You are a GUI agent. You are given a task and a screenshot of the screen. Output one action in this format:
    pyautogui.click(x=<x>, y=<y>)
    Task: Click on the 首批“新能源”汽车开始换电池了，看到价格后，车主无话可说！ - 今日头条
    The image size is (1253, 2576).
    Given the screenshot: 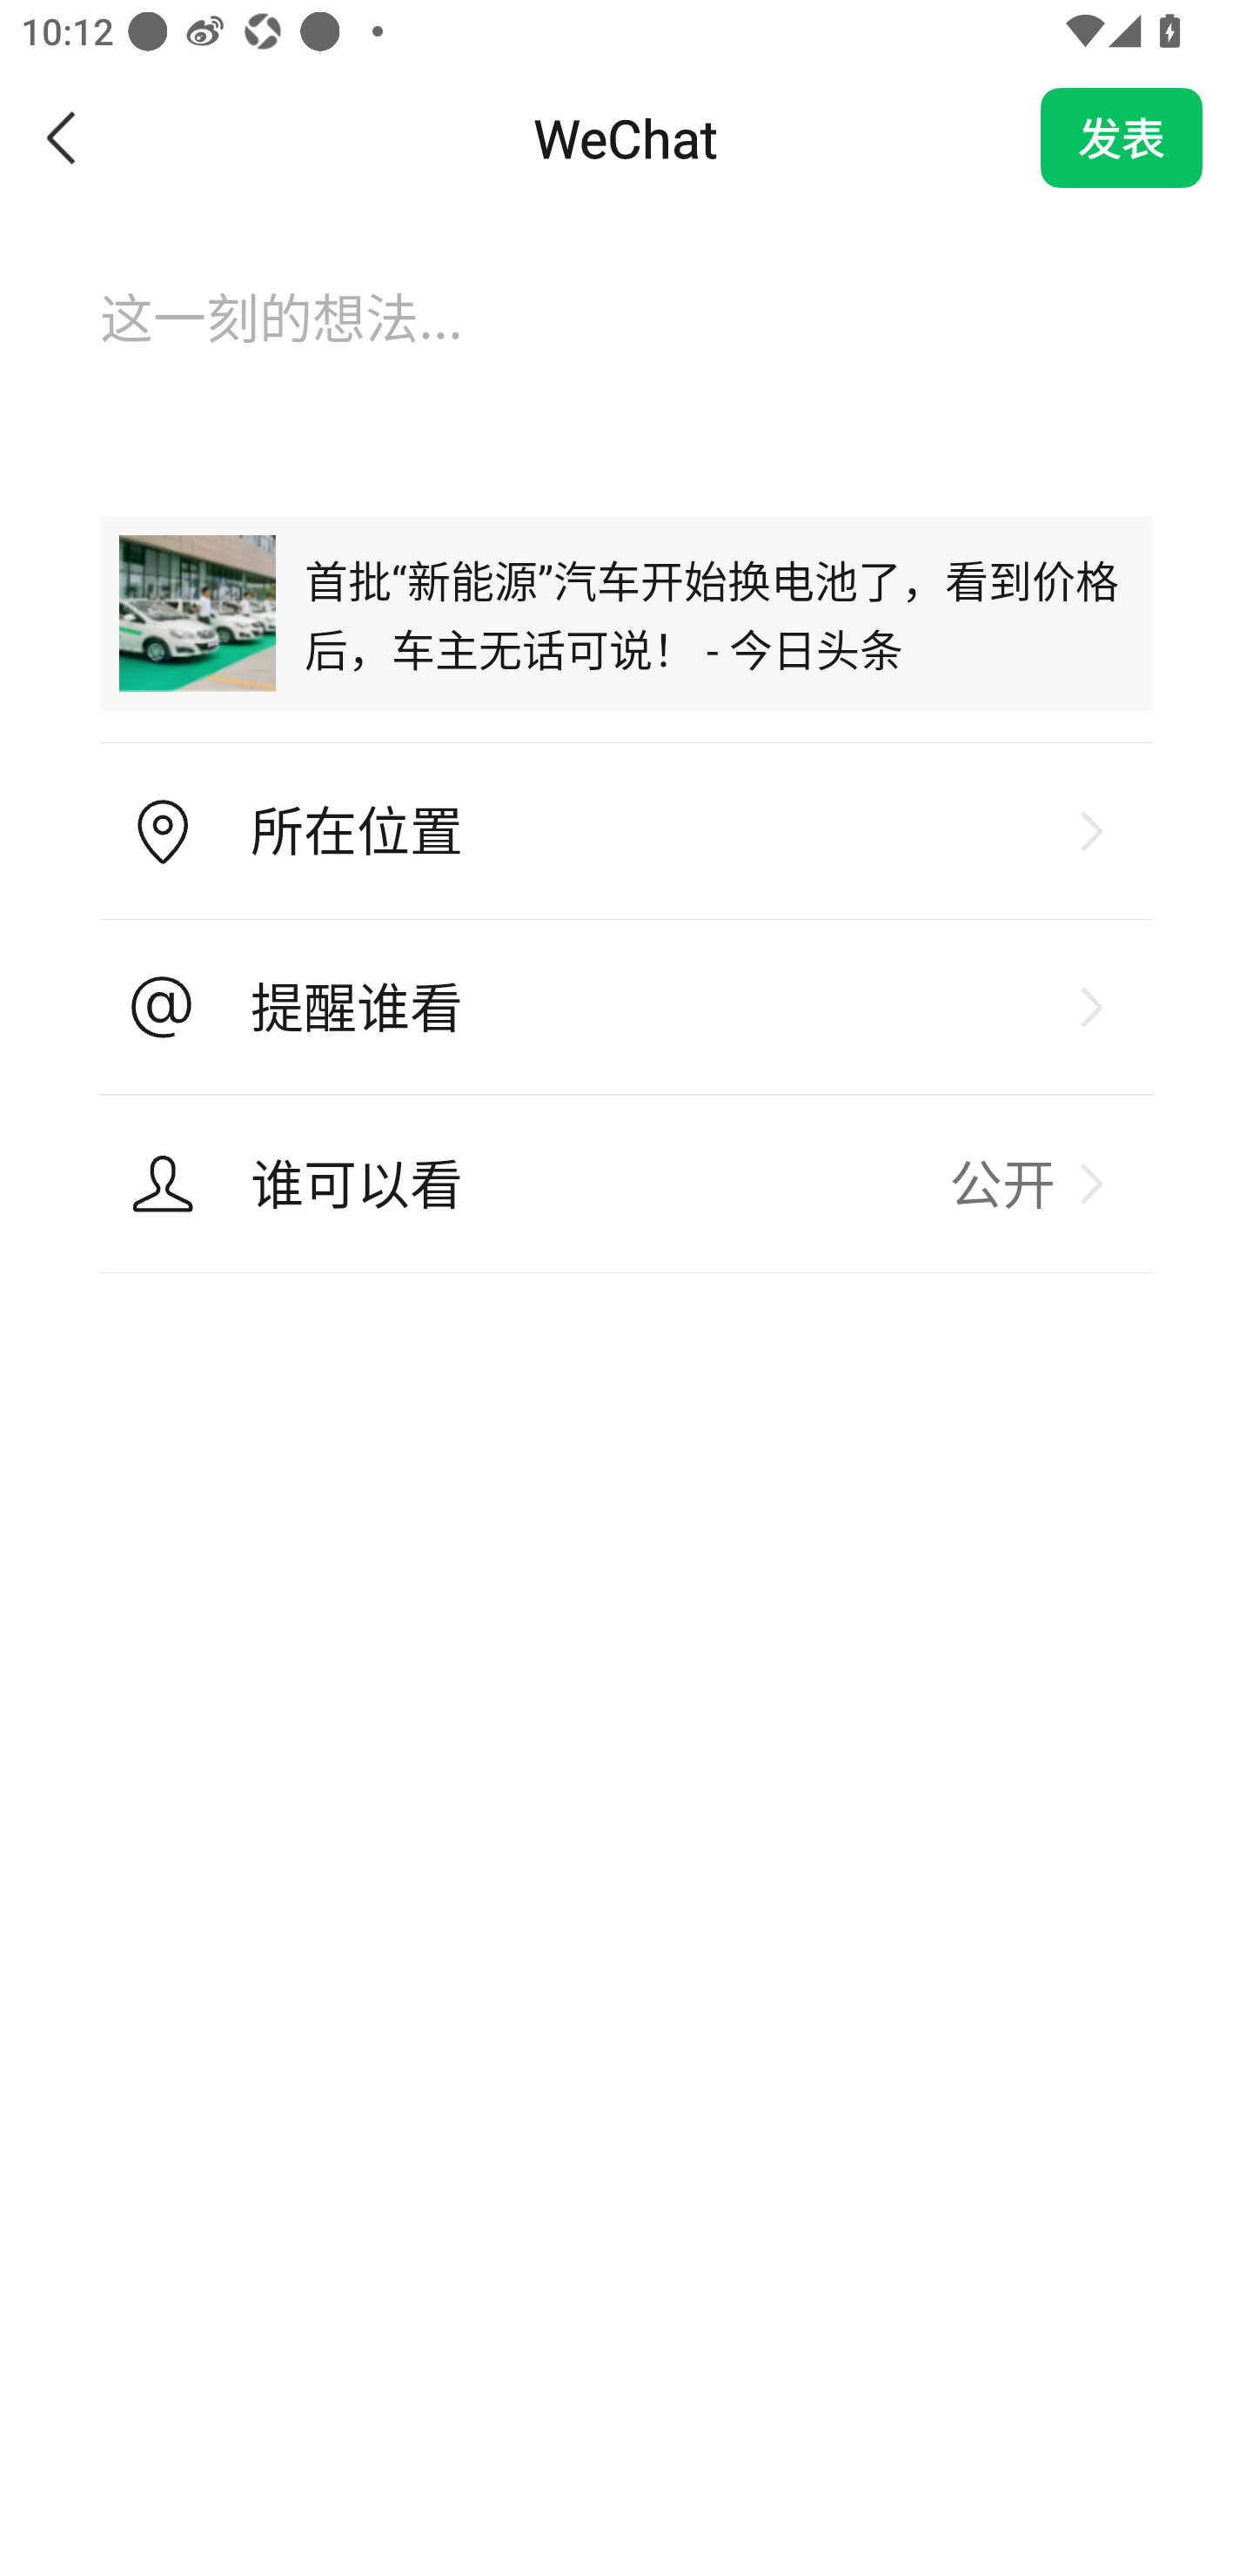 What is the action you would take?
    pyautogui.click(x=626, y=613)
    